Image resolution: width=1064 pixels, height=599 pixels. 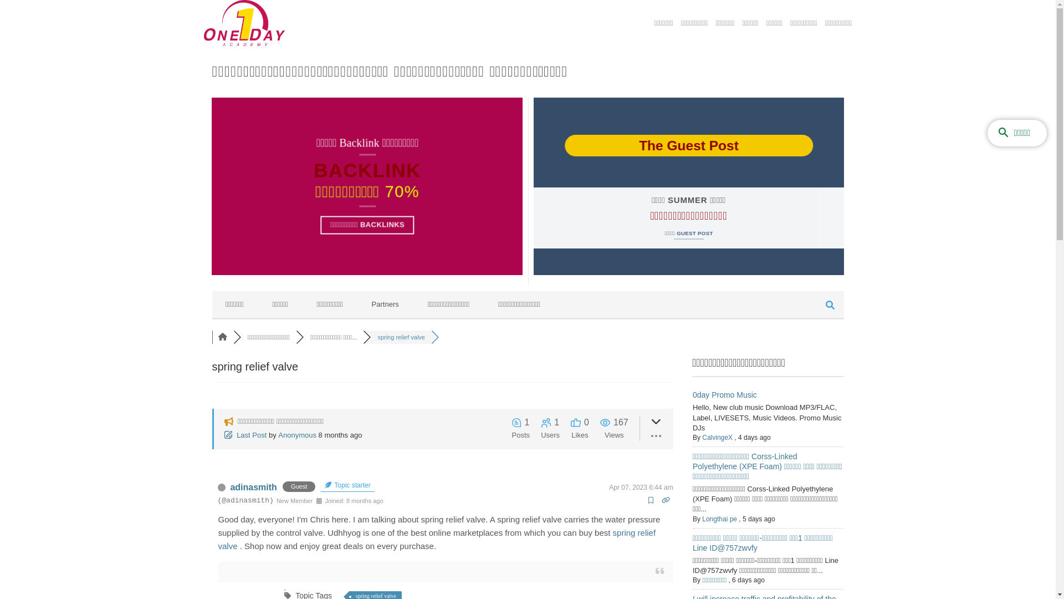 What do you see at coordinates (437, 539) in the screenshot?
I see `spring relief valve` at bounding box center [437, 539].